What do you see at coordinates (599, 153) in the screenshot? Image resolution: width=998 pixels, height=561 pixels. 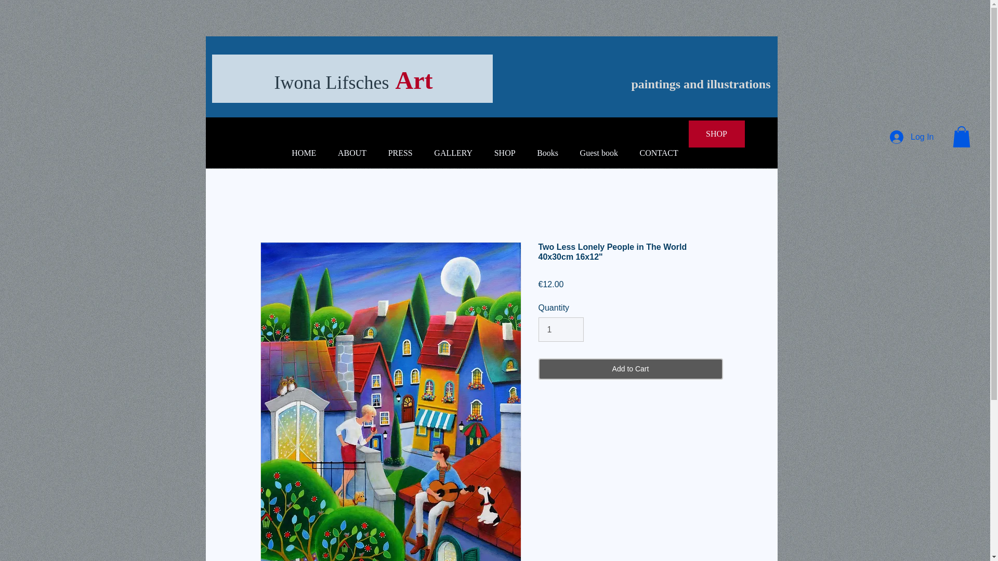 I see `Guest book` at bounding box center [599, 153].